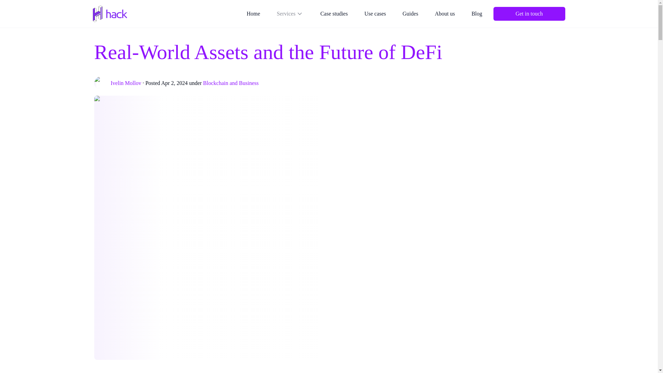 This screenshot has height=373, width=663. What do you see at coordinates (110, 14) in the screenshot?
I see `hack` at bounding box center [110, 14].